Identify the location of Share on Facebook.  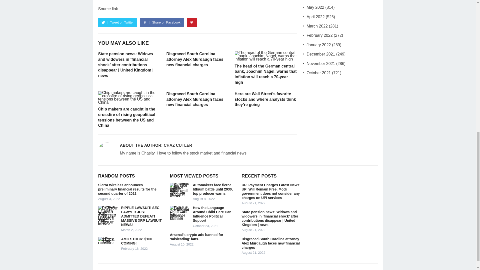
(161, 22).